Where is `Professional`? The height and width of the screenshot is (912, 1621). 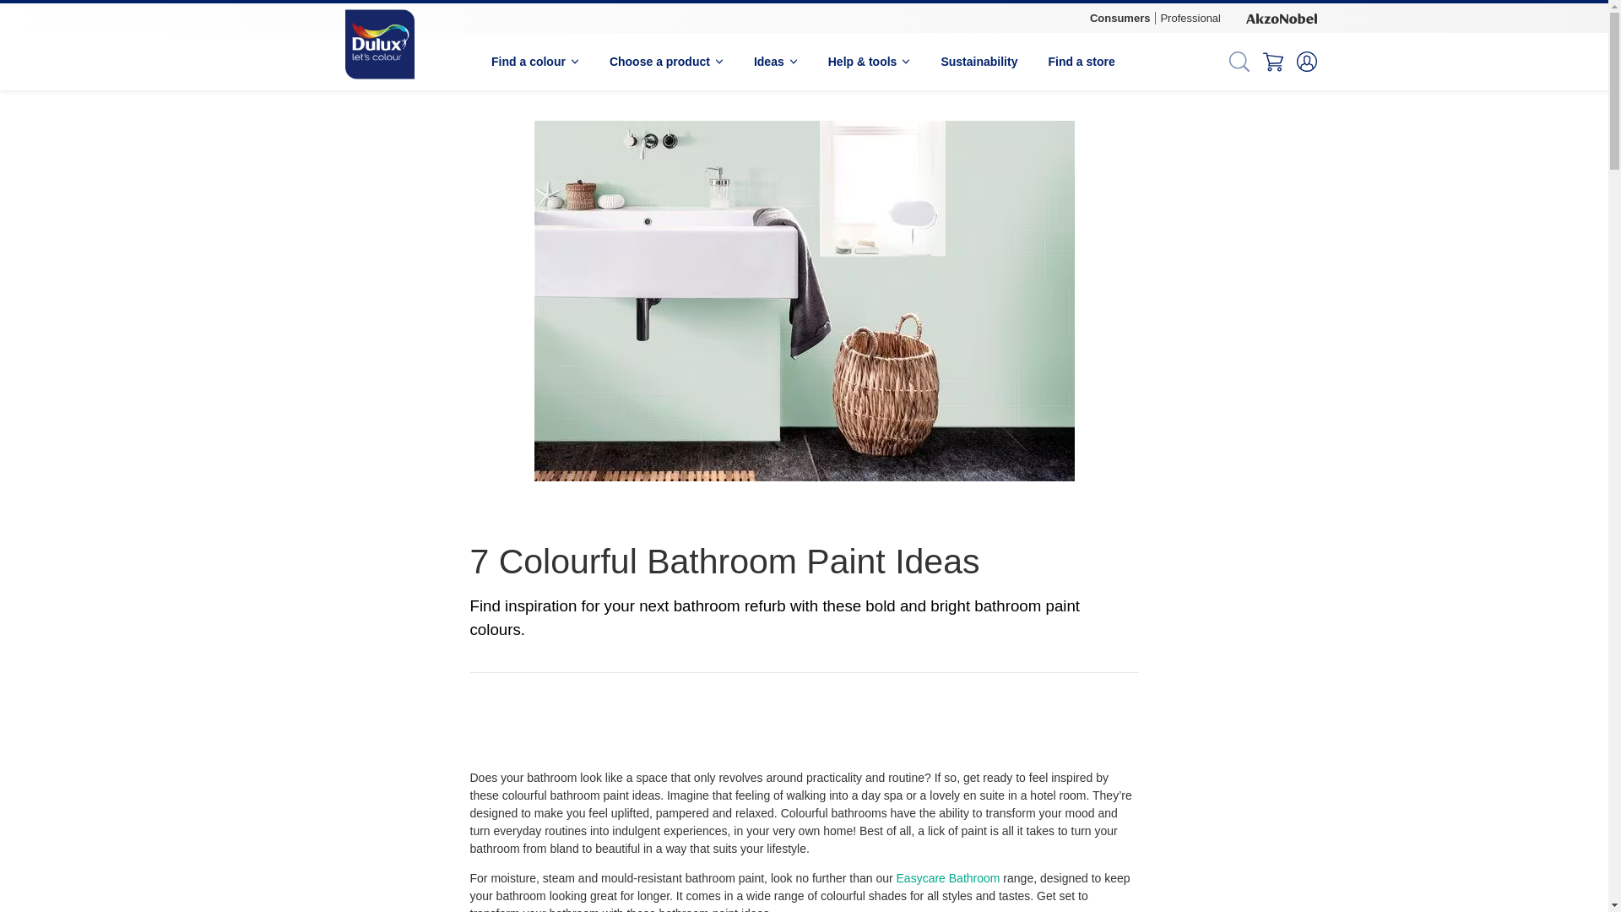 Professional is located at coordinates (1190, 19).